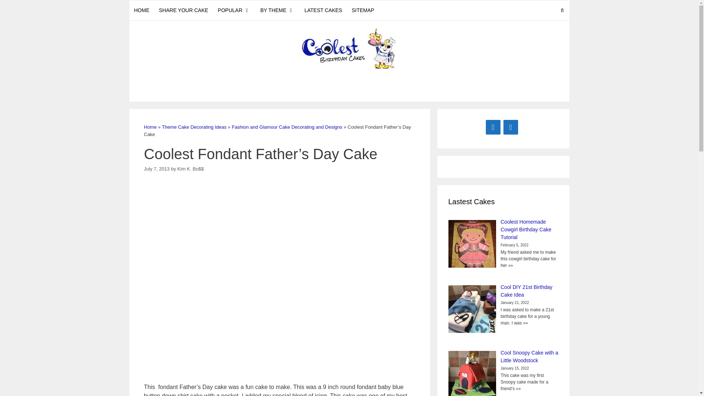 This screenshot has width=704, height=396. I want to click on SITEMAP, so click(363, 10).